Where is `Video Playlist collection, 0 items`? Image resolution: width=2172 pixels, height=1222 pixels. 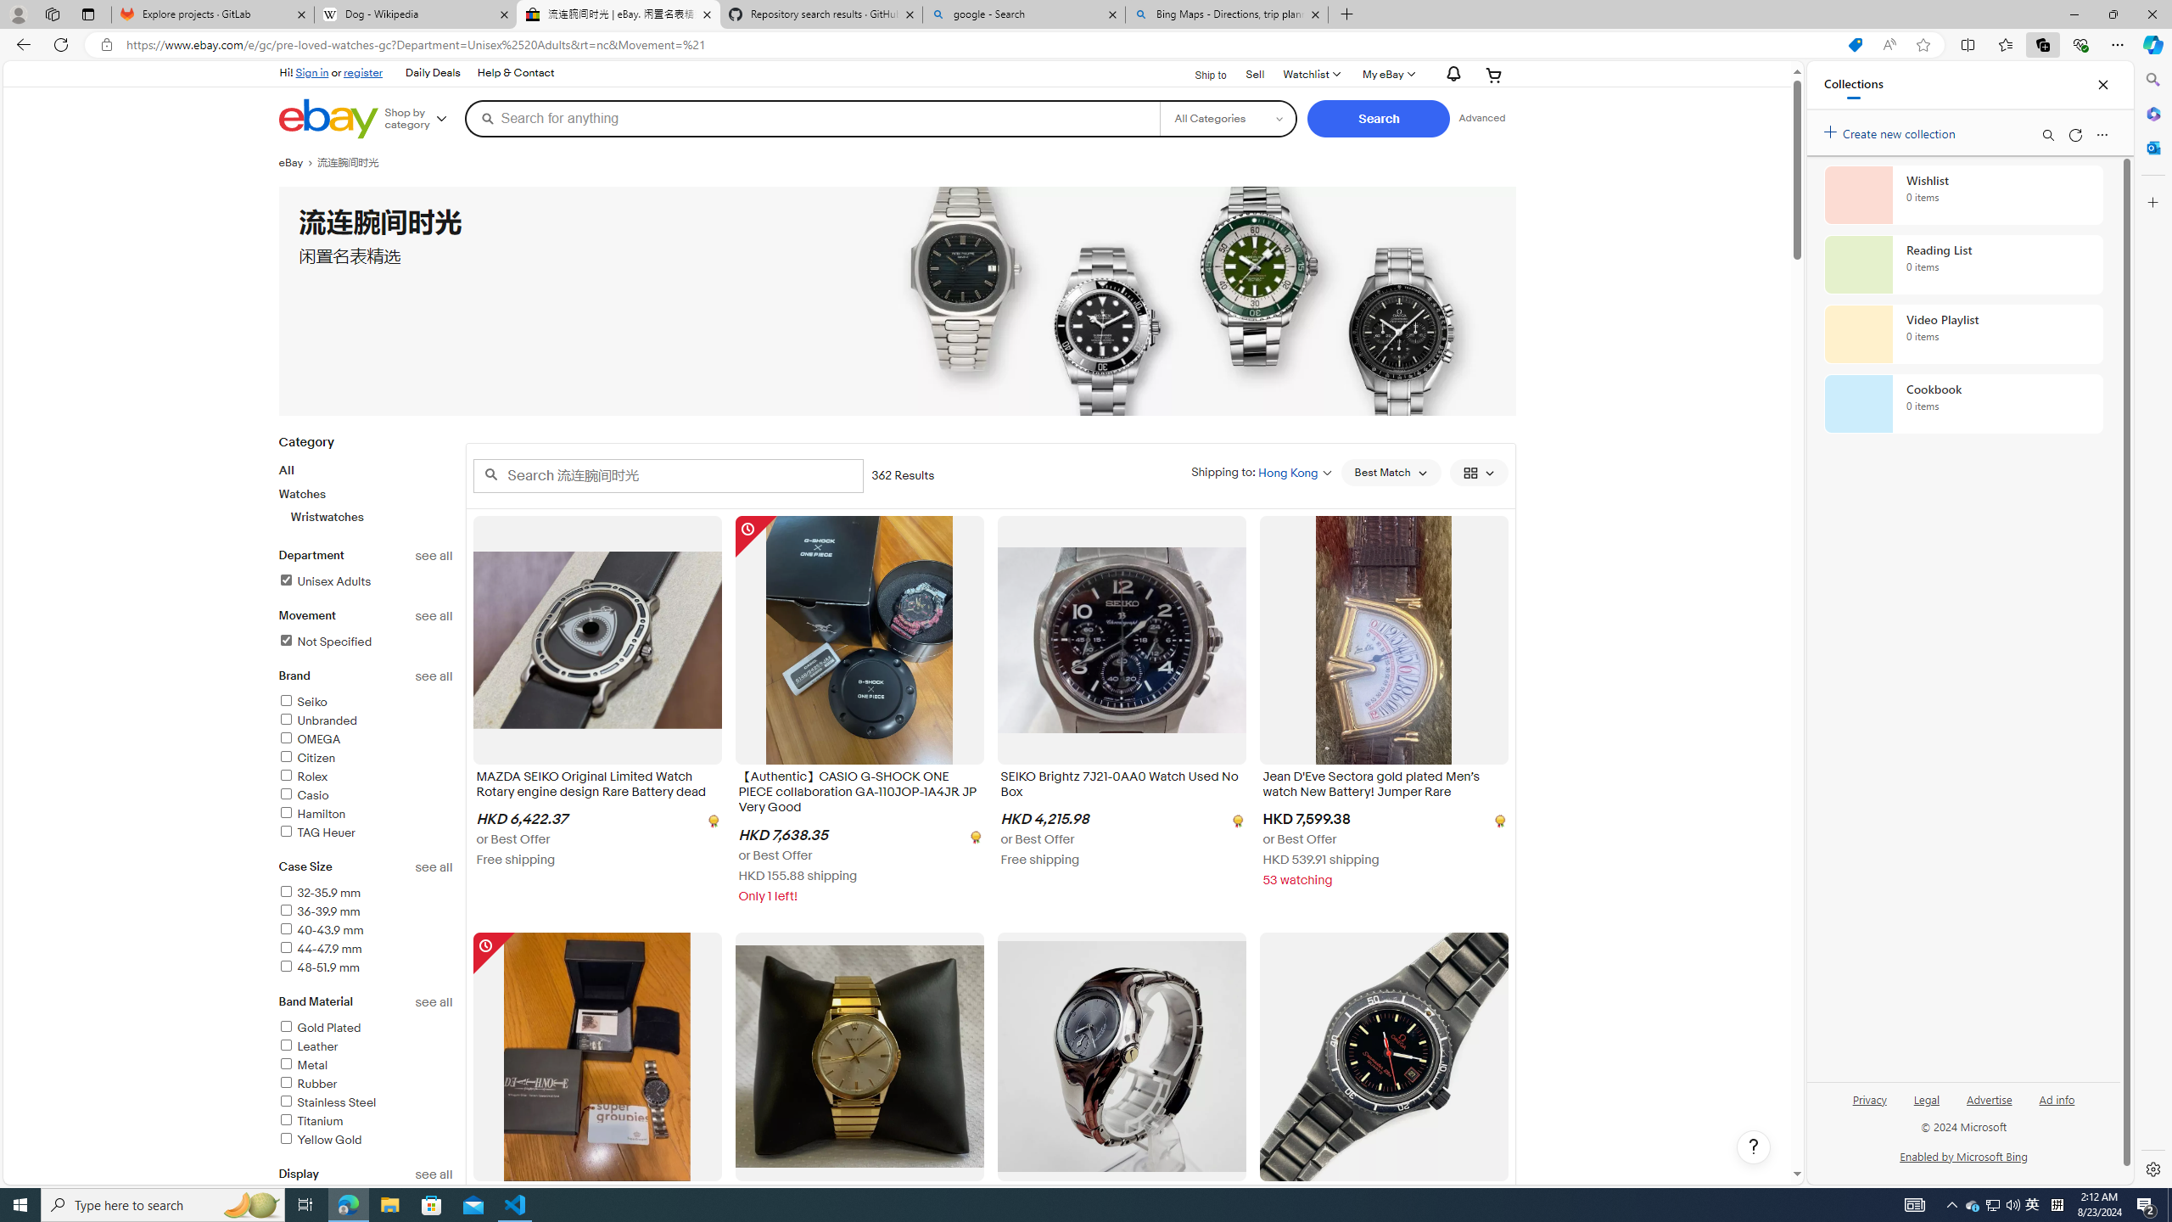 Video Playlist collection, 0 items is located at coordinates (1963, 334).